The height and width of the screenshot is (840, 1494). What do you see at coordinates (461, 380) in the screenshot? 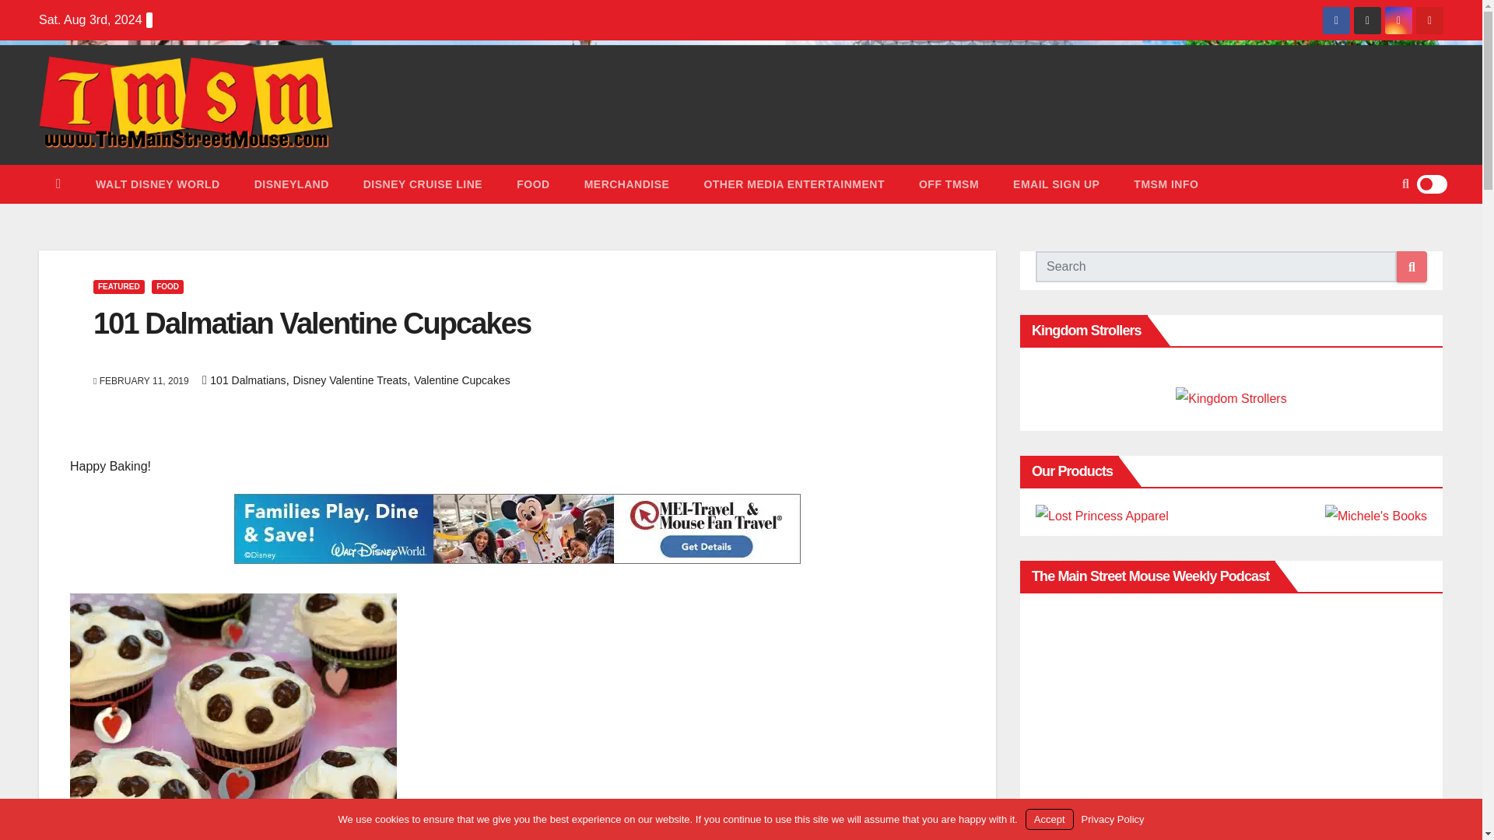
I see `Valentine Cupcakes` at bounding box center [461, 380].